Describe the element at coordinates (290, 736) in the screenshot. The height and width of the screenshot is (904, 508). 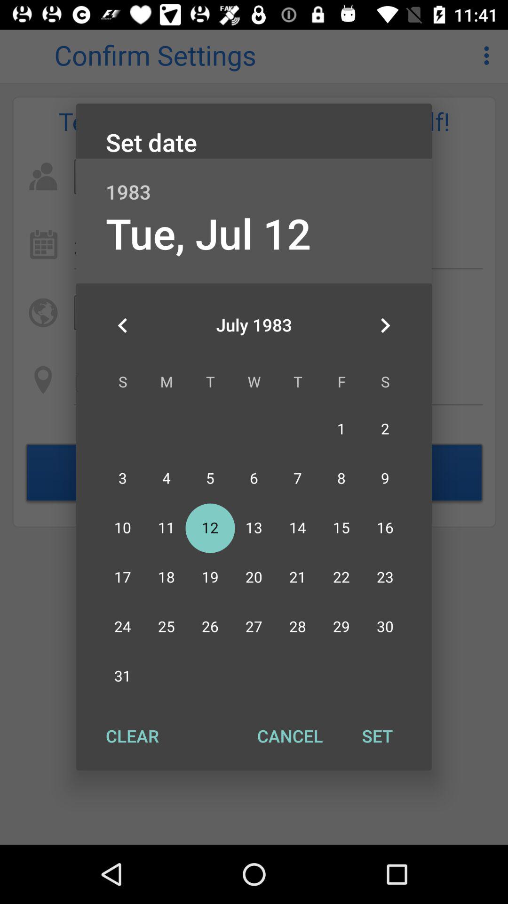
I see `turn off cancel item` at that location.